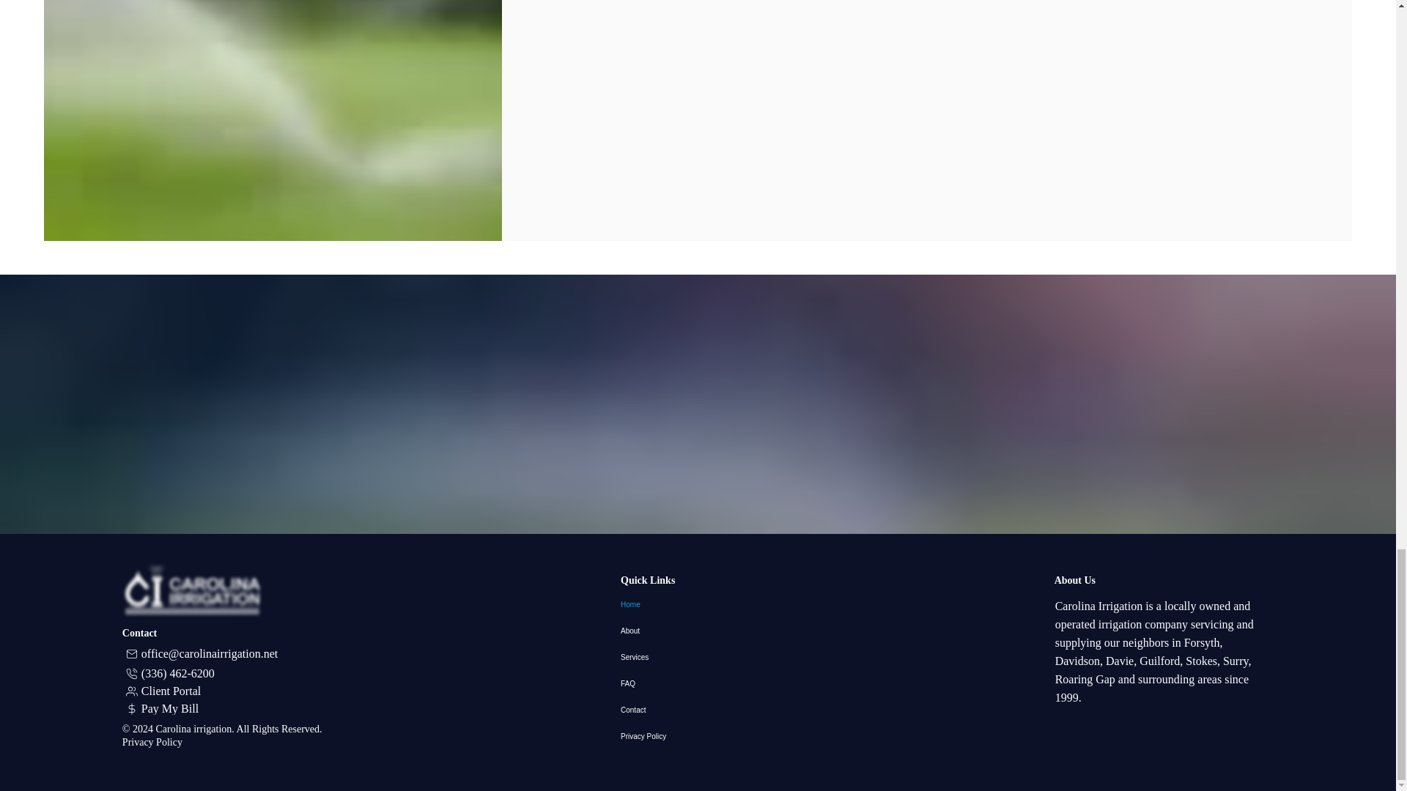 The width and height of the screenshot is (1407, 791). What do you see at coordinates (166, 691) in the screenshot?
I see `Client Portal` at bounding box center [166, 691].